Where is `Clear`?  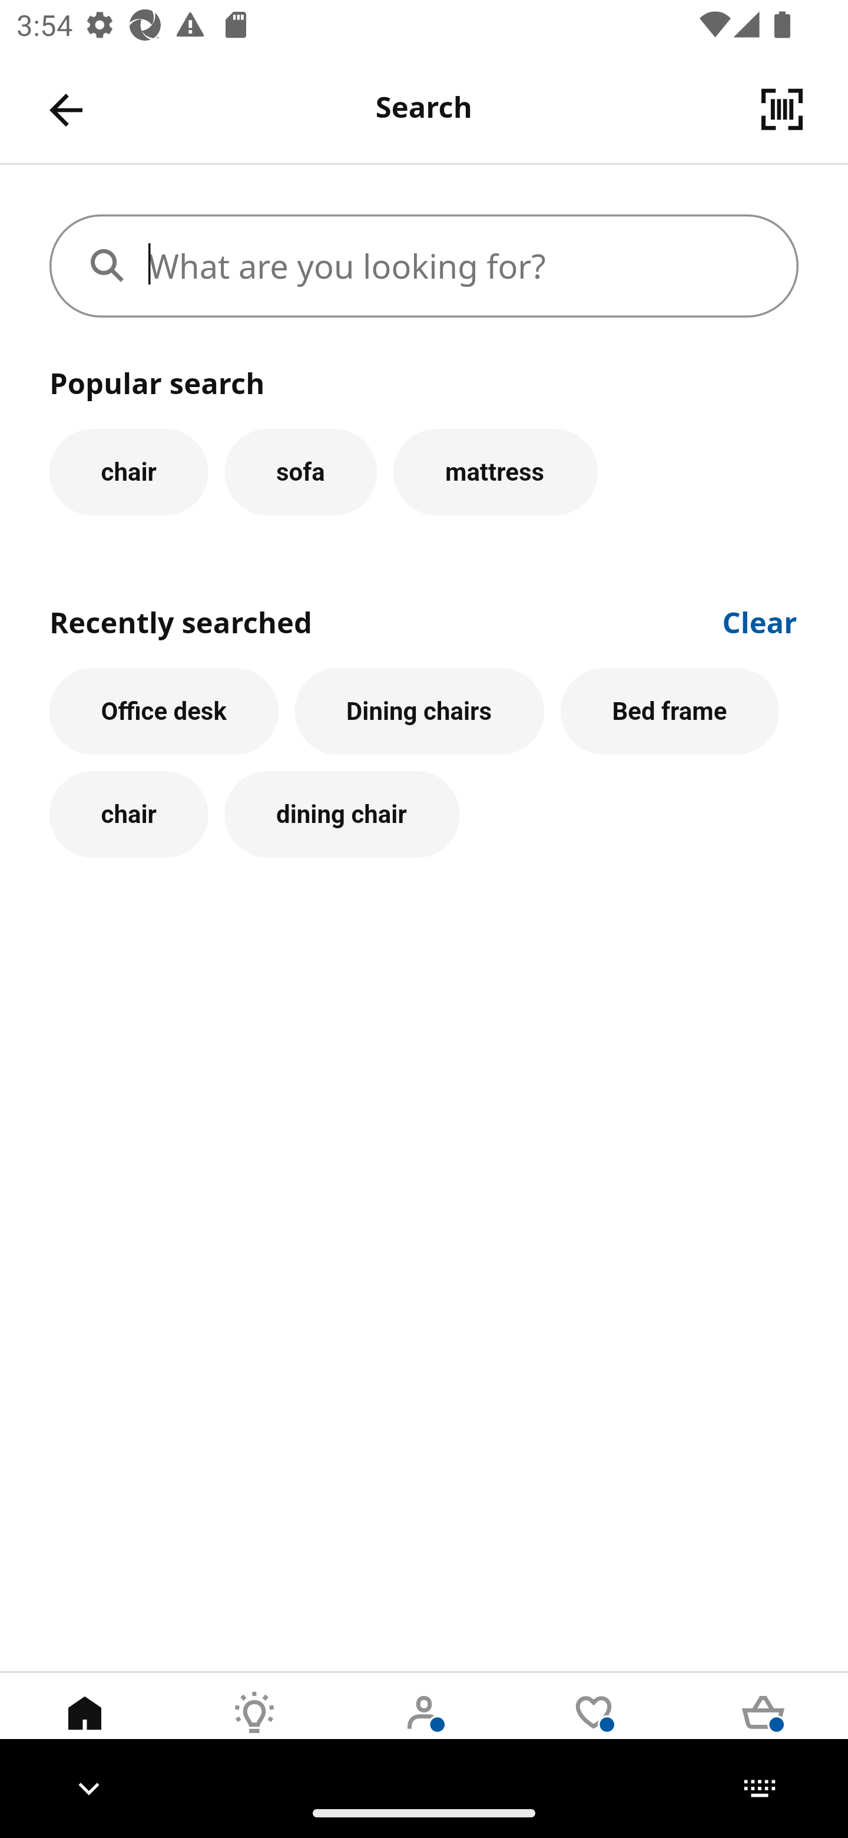 Clear is located at coordinates (760, 620).